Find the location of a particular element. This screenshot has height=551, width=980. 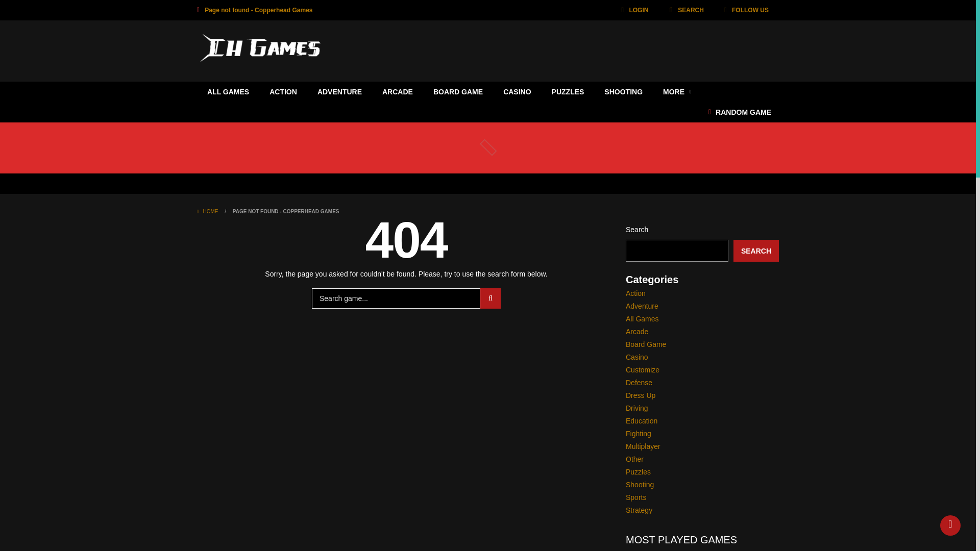

SEARCH is located at coordinates (686, 10).